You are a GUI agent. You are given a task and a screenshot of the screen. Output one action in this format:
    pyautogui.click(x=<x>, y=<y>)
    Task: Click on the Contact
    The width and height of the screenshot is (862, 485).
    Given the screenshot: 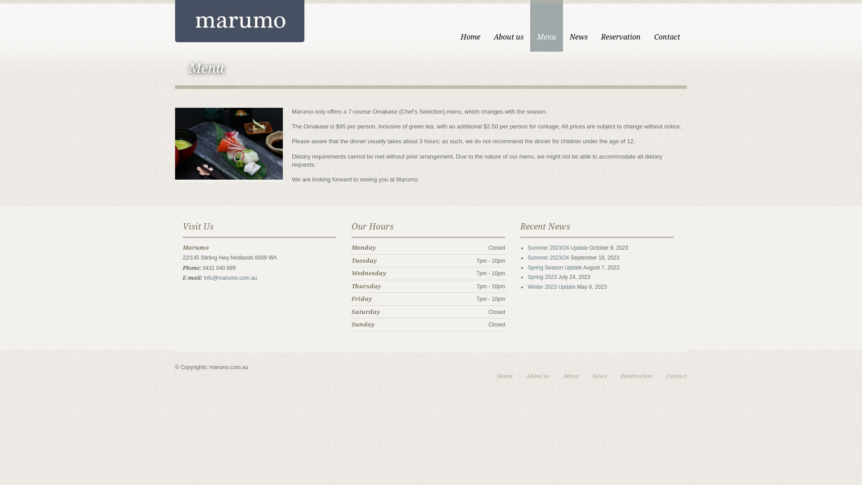 What is the action you would take?
    pyautogui.click(x=676, y=376)
    